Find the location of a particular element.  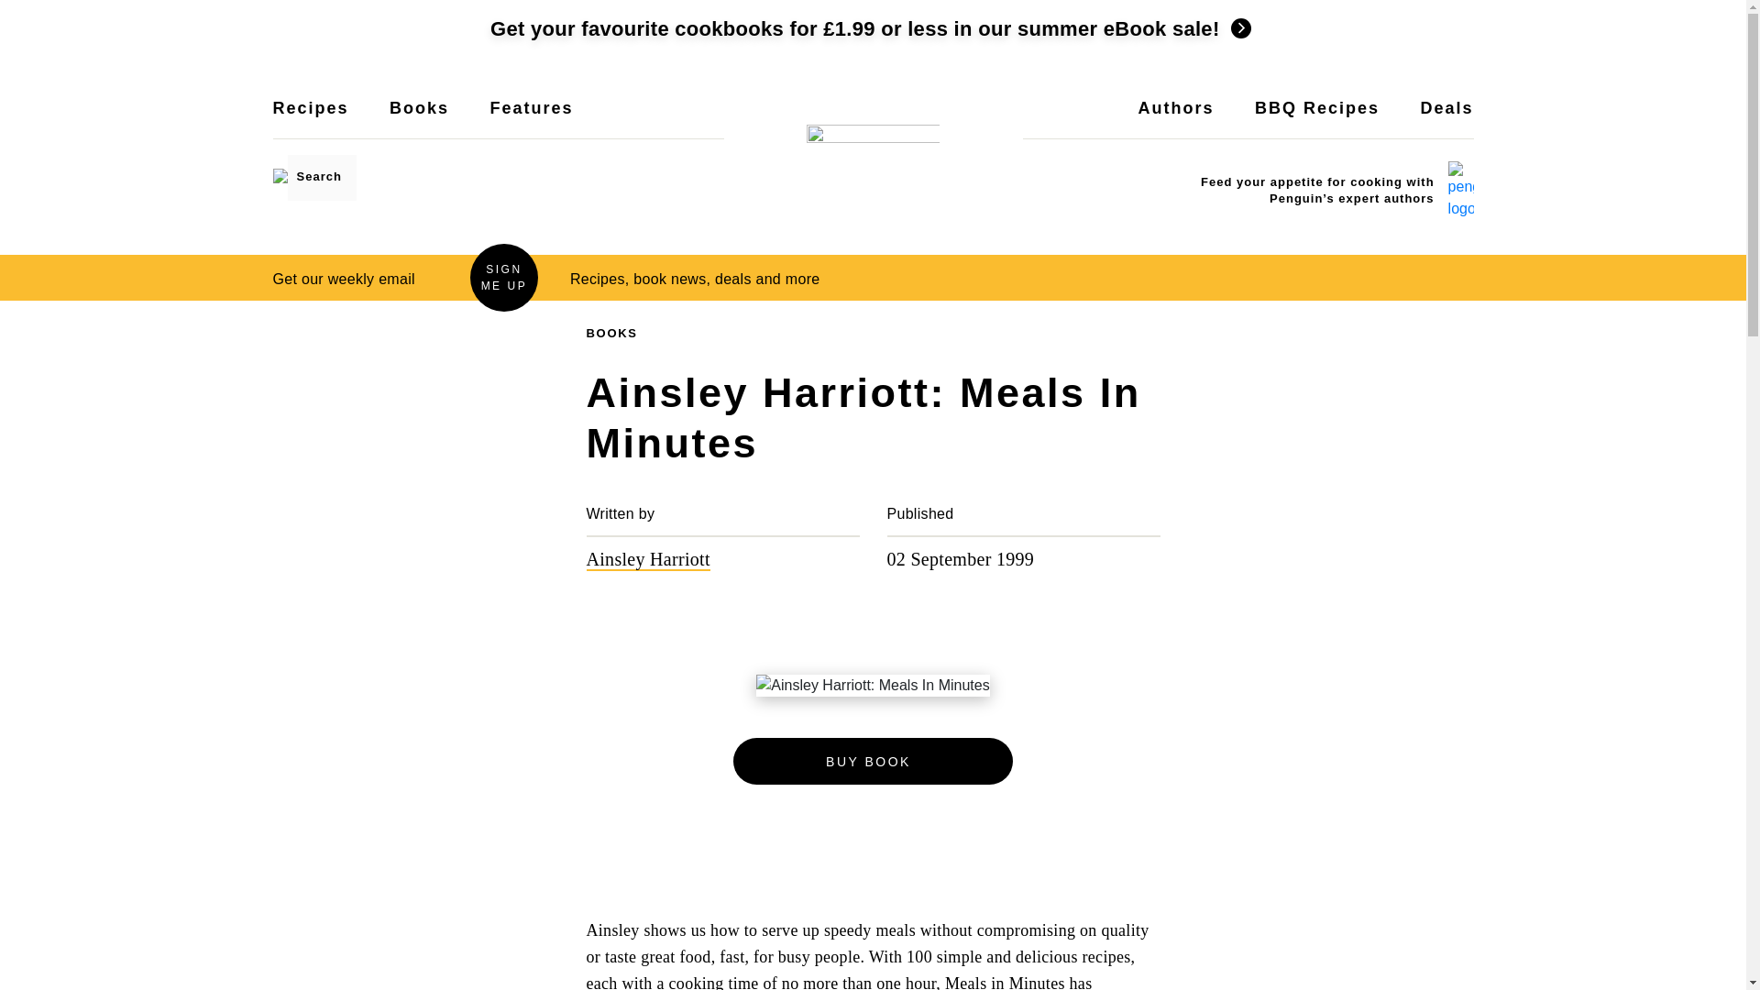

Authors is located at coordinates (1176, 119).